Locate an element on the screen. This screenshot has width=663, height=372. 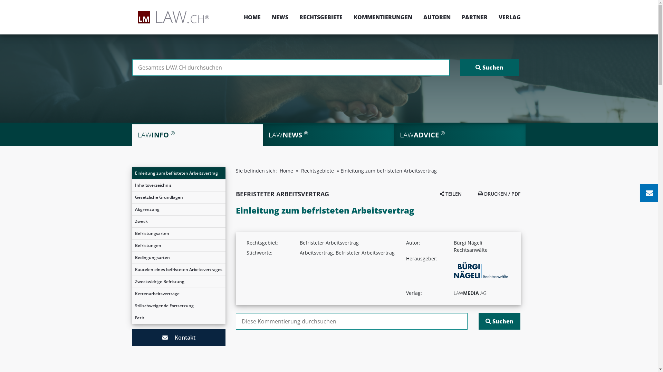
 DRUCKEN / PDF is located at coordinates (499, 194).